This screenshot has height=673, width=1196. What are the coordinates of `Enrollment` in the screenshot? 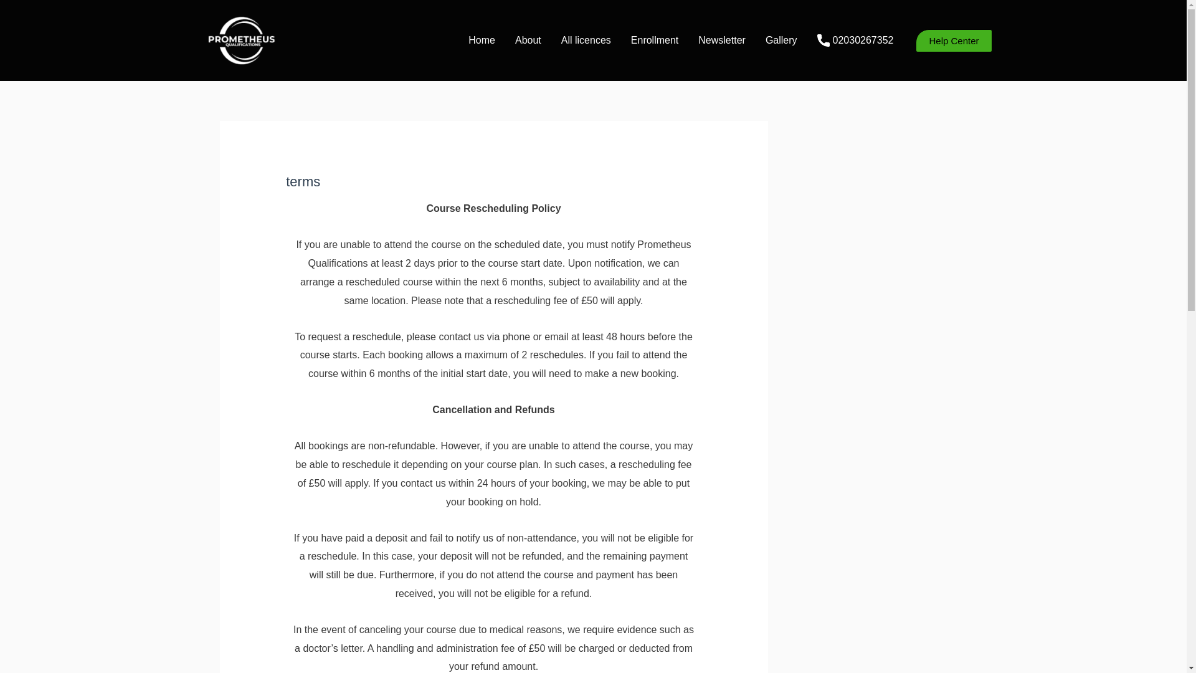 It's located at (654, 40).